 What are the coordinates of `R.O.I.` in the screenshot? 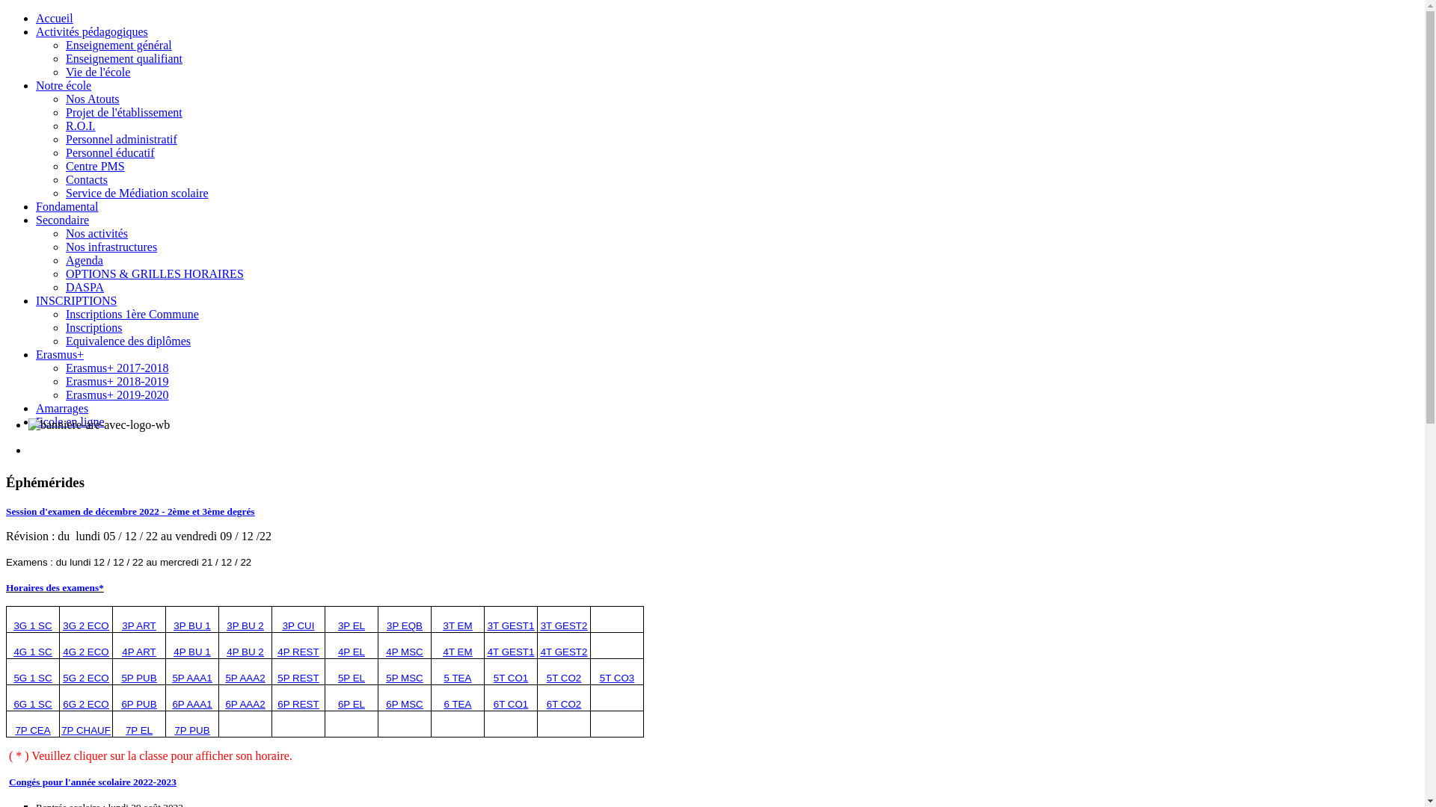 It's located at (81, 126).